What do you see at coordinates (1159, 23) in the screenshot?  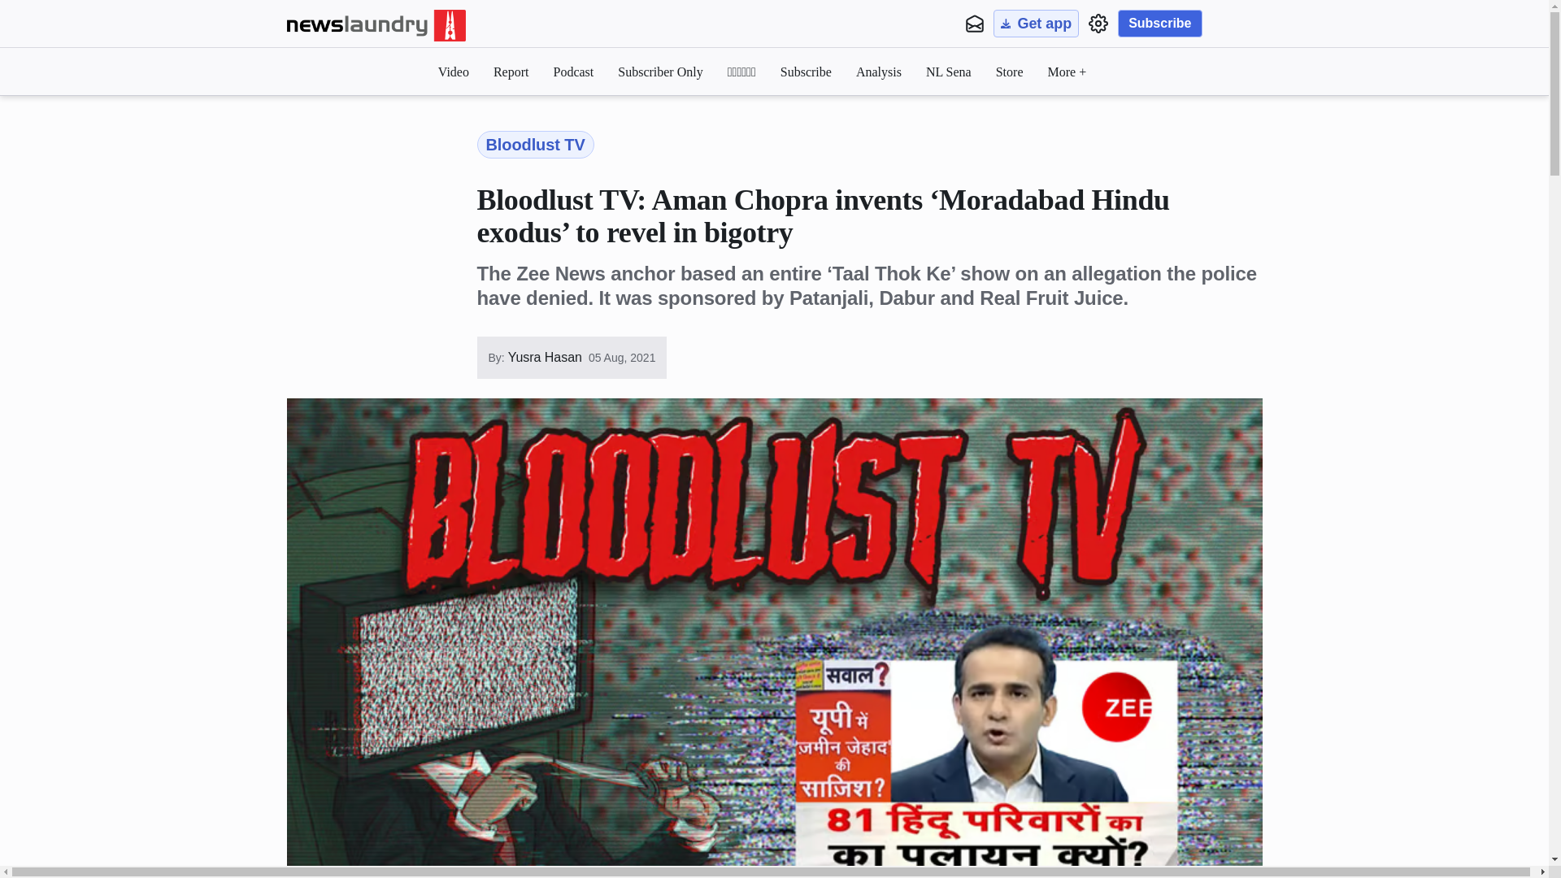 I see `Subscribe` at bounding box center [1159, 23].